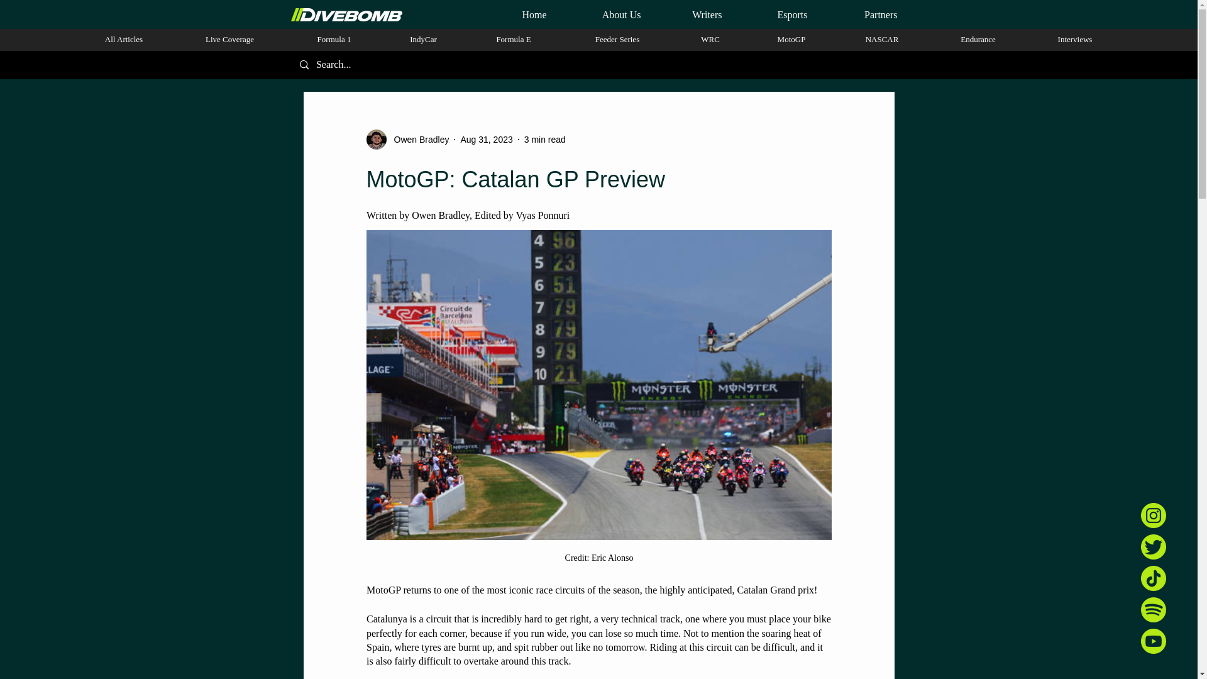 This screenshot has height=679, width=1207. Describe the element at coordinates (123, 39) in the screenshot. I see `All Articles` at that location.